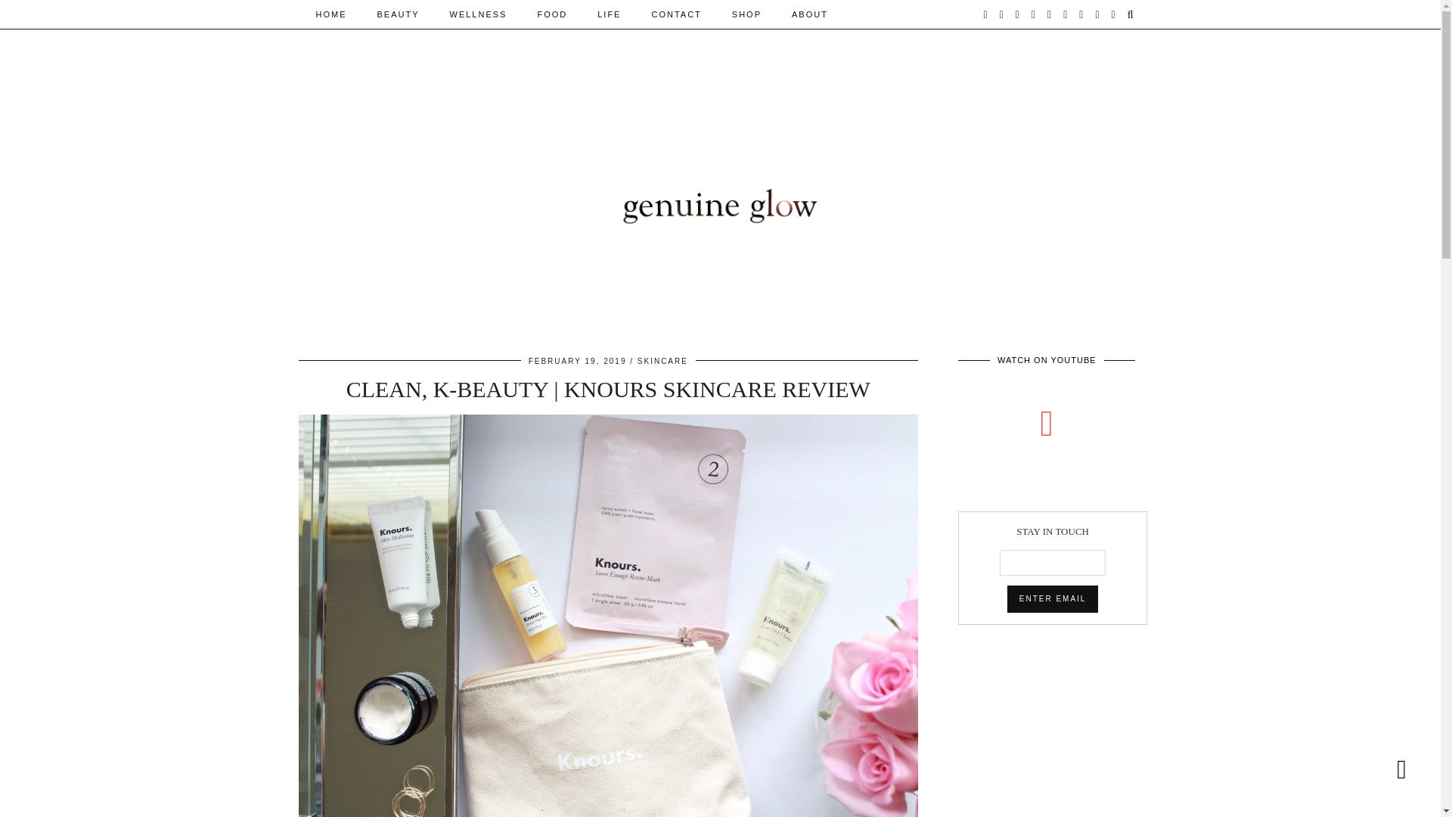 The width and height of the screenshot is (1452, 817). Describe the element at coordinates (398, 14) in the screenshot. I see `BEAUTY` at that location.